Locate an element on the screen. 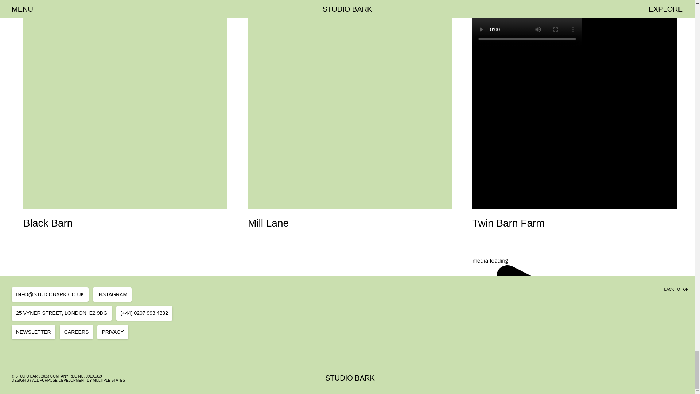 Image resolution: width=700 pixels, height=394 pixels. NEWSLETTER is located at coordinates (112, 295).